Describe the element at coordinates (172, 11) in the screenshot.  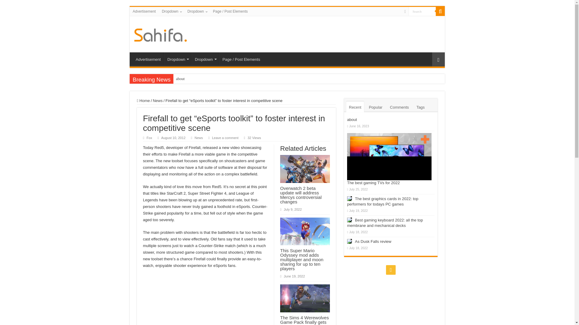
I see `Dropdown` at that location.